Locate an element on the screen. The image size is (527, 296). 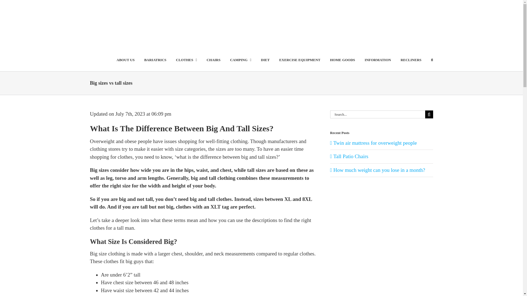
INFORMATION is located at coordinates (378, 60).